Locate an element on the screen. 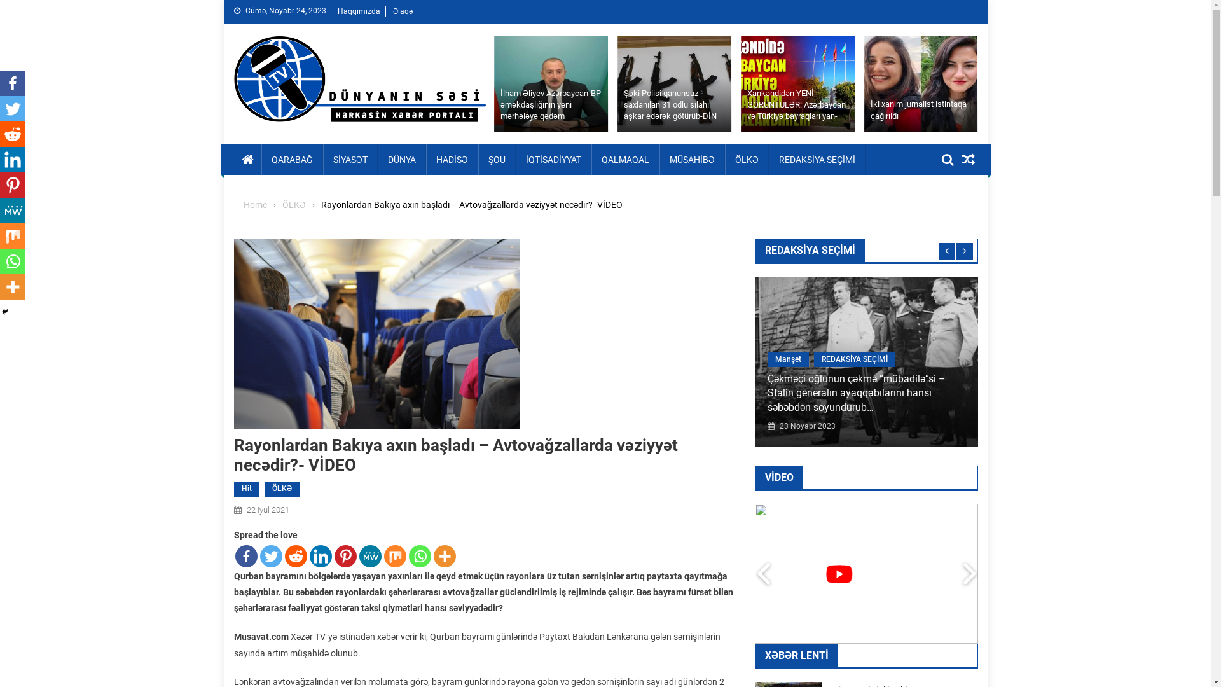 This screenshot has width=1221, height=687. Twitter is located at coordinates (271, 556).